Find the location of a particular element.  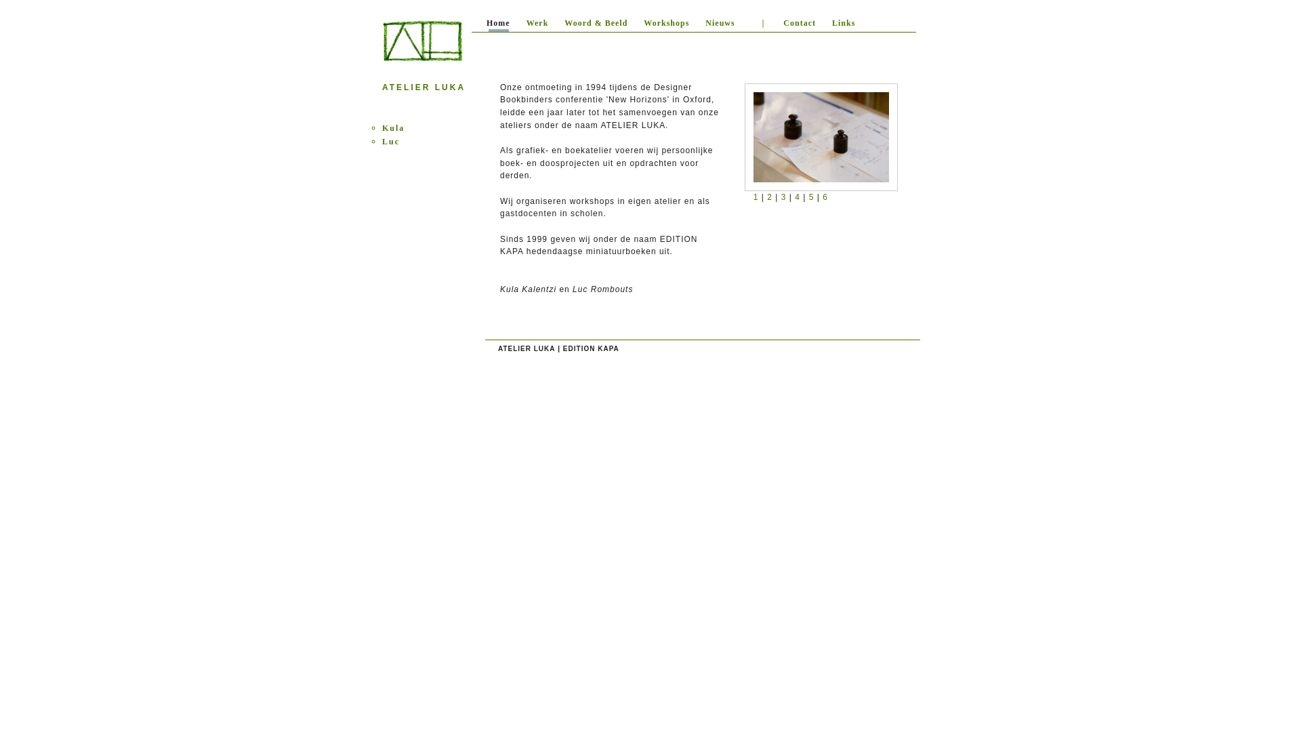

    |  is located at coordinates (760, 25).